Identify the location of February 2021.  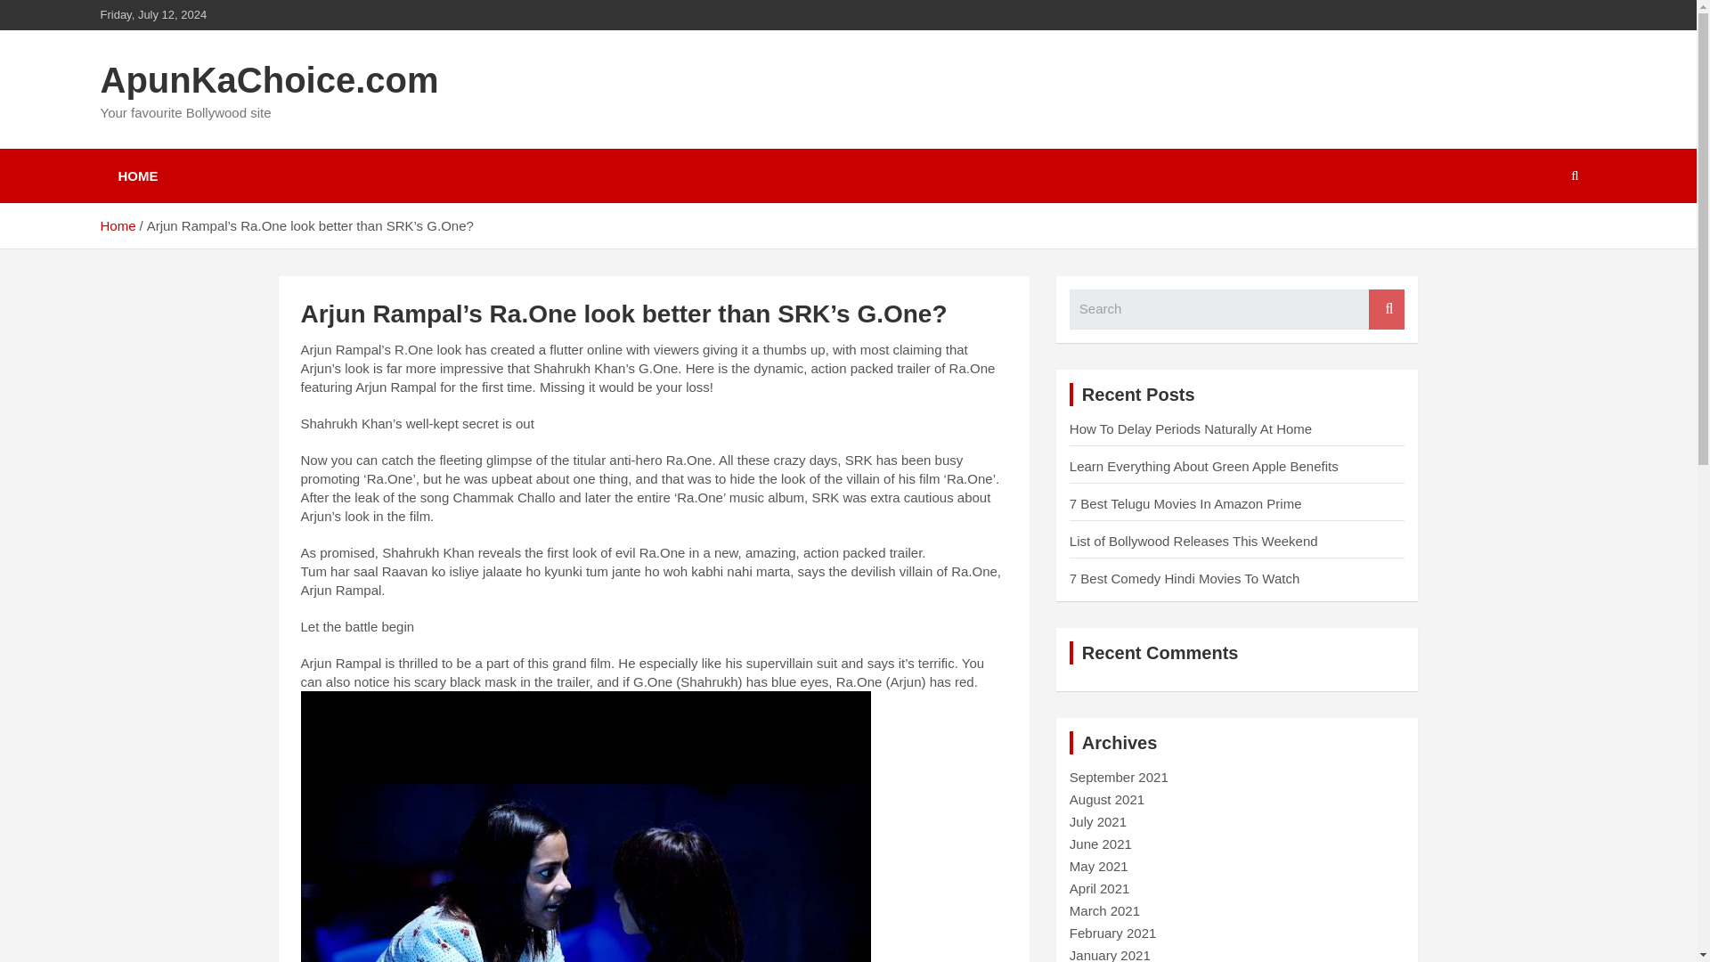
(1113, 933).